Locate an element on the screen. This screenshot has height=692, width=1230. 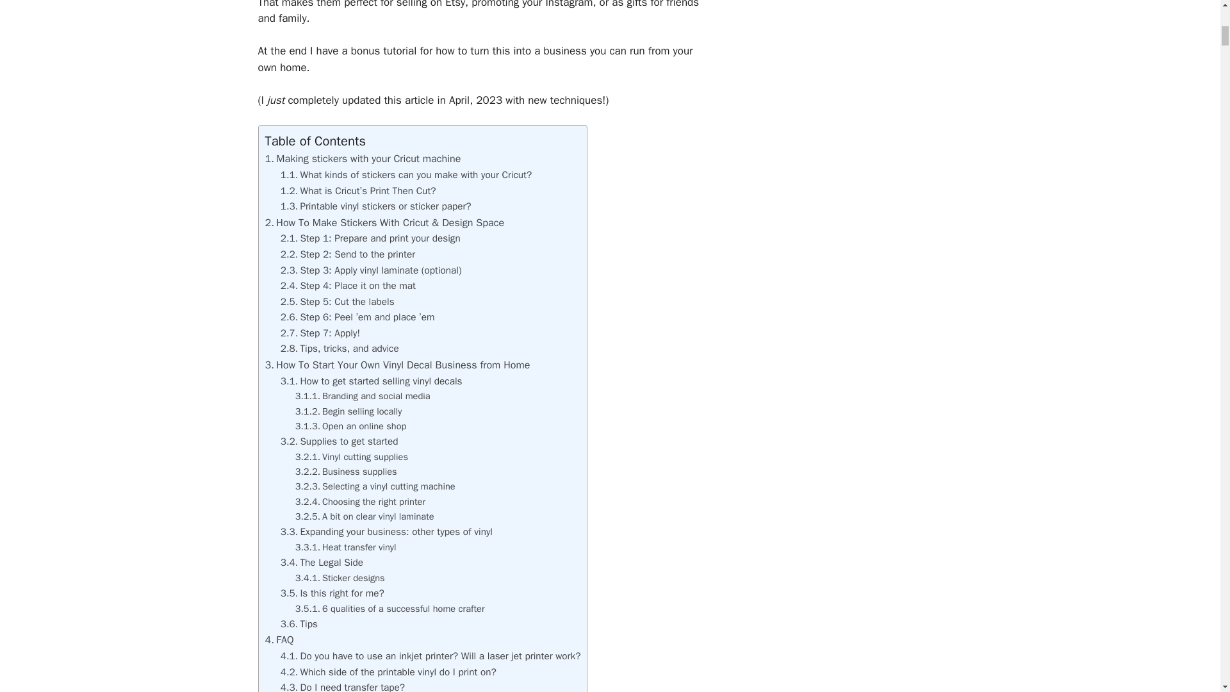
Step 5: Cut the labels is located at coordinates (337, 301).